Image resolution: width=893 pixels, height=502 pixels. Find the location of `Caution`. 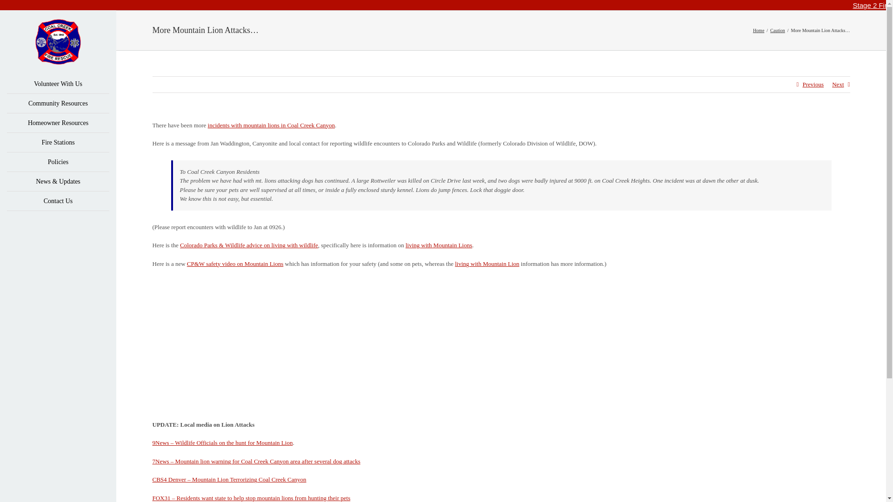

Caution is located at coordinates (777, 31).